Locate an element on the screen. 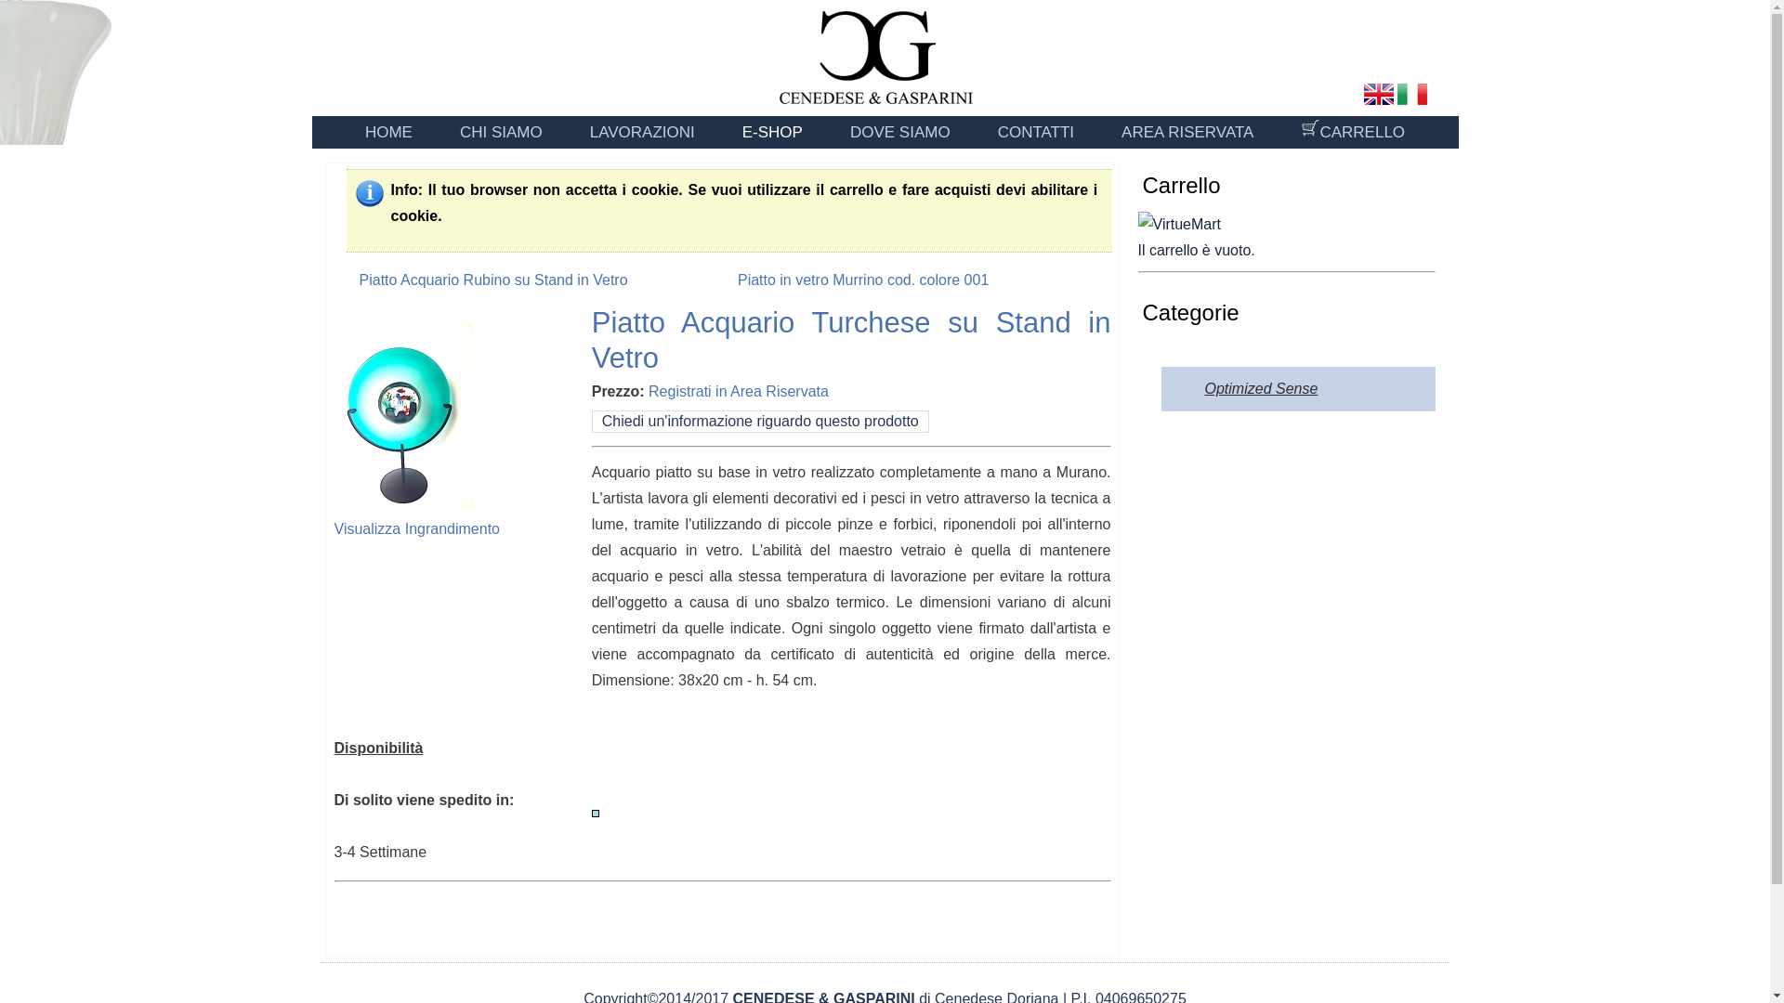 The image size is (1784, 1003). Registrati in Area Riservata is located at coordinates (739, 390).